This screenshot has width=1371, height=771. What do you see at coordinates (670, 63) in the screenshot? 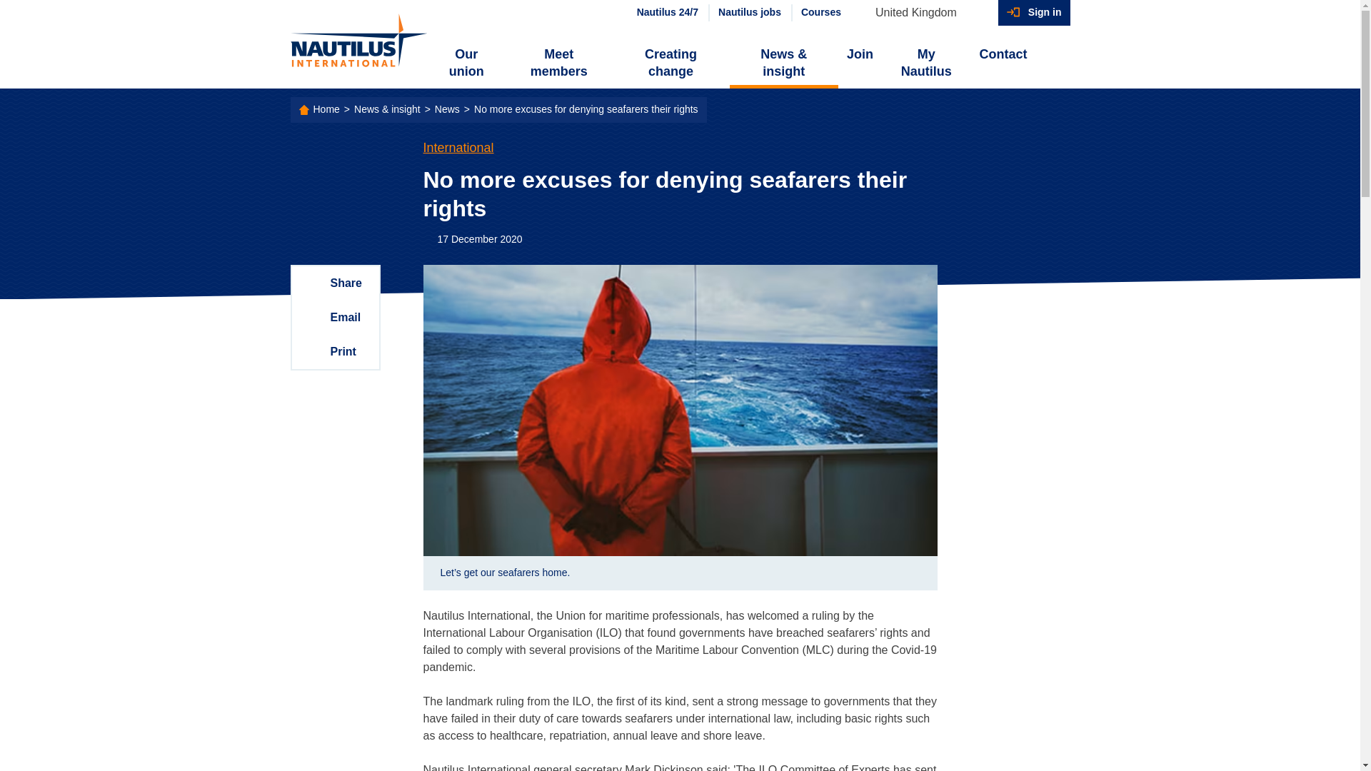
I see `Creating change` at bounding box center [670, 63].